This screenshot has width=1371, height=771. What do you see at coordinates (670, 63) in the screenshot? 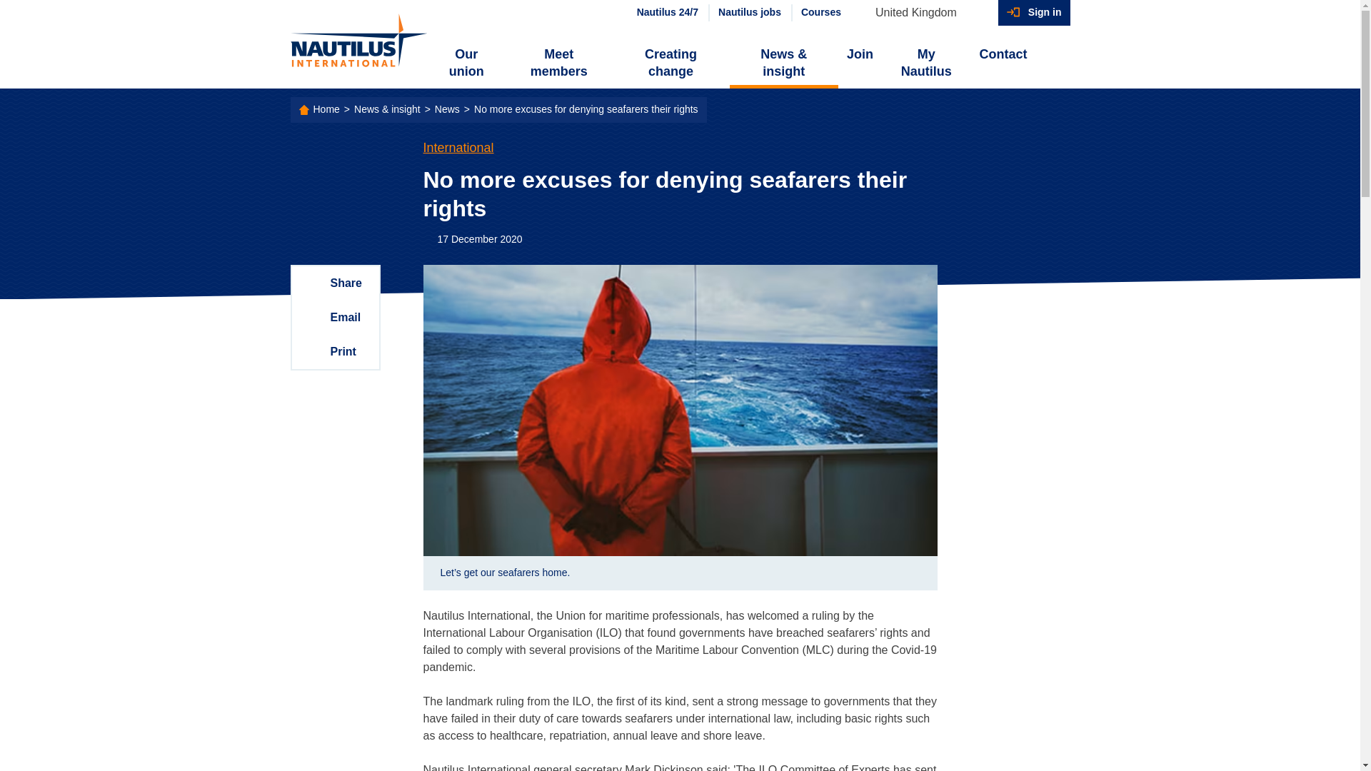
I see `Creating change` at bounding box center [670, 63].